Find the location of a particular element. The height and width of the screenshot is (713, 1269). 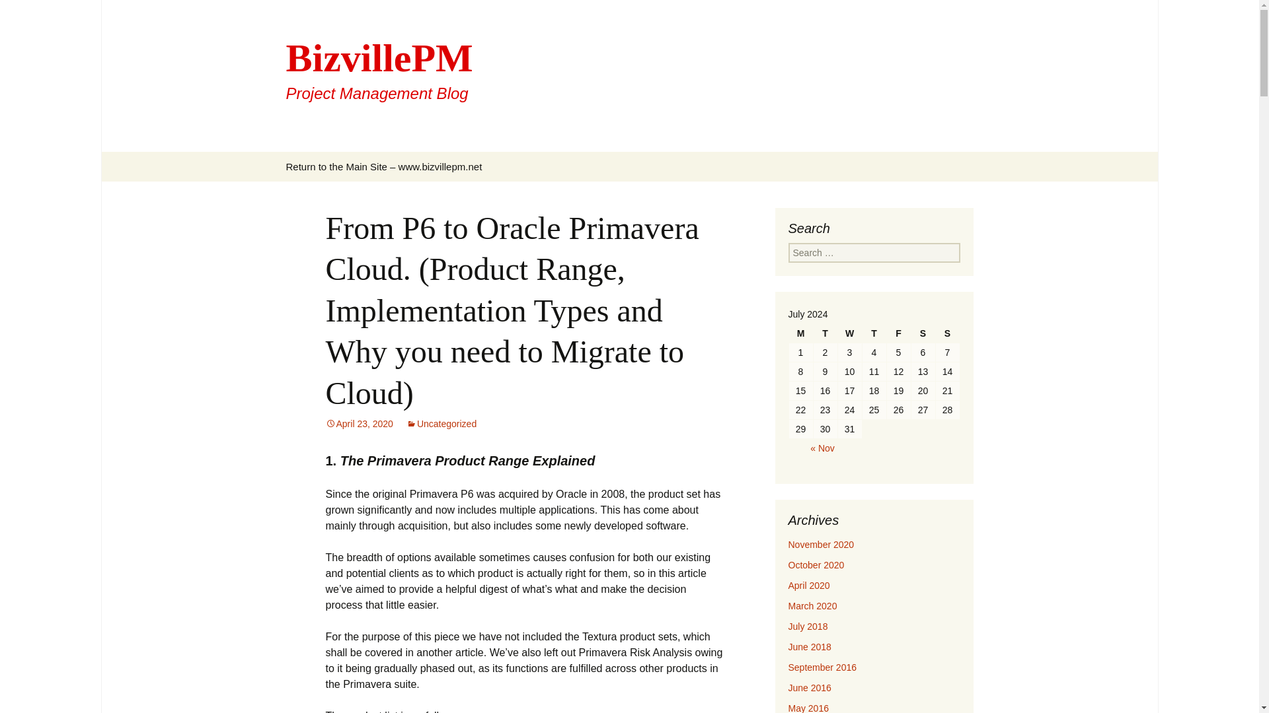

June 2018 is located at coordinates (30, 13).